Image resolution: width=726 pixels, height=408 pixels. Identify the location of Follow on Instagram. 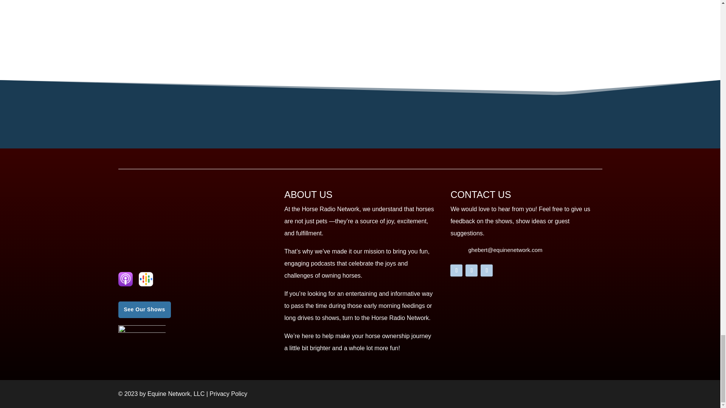
(487, 270).